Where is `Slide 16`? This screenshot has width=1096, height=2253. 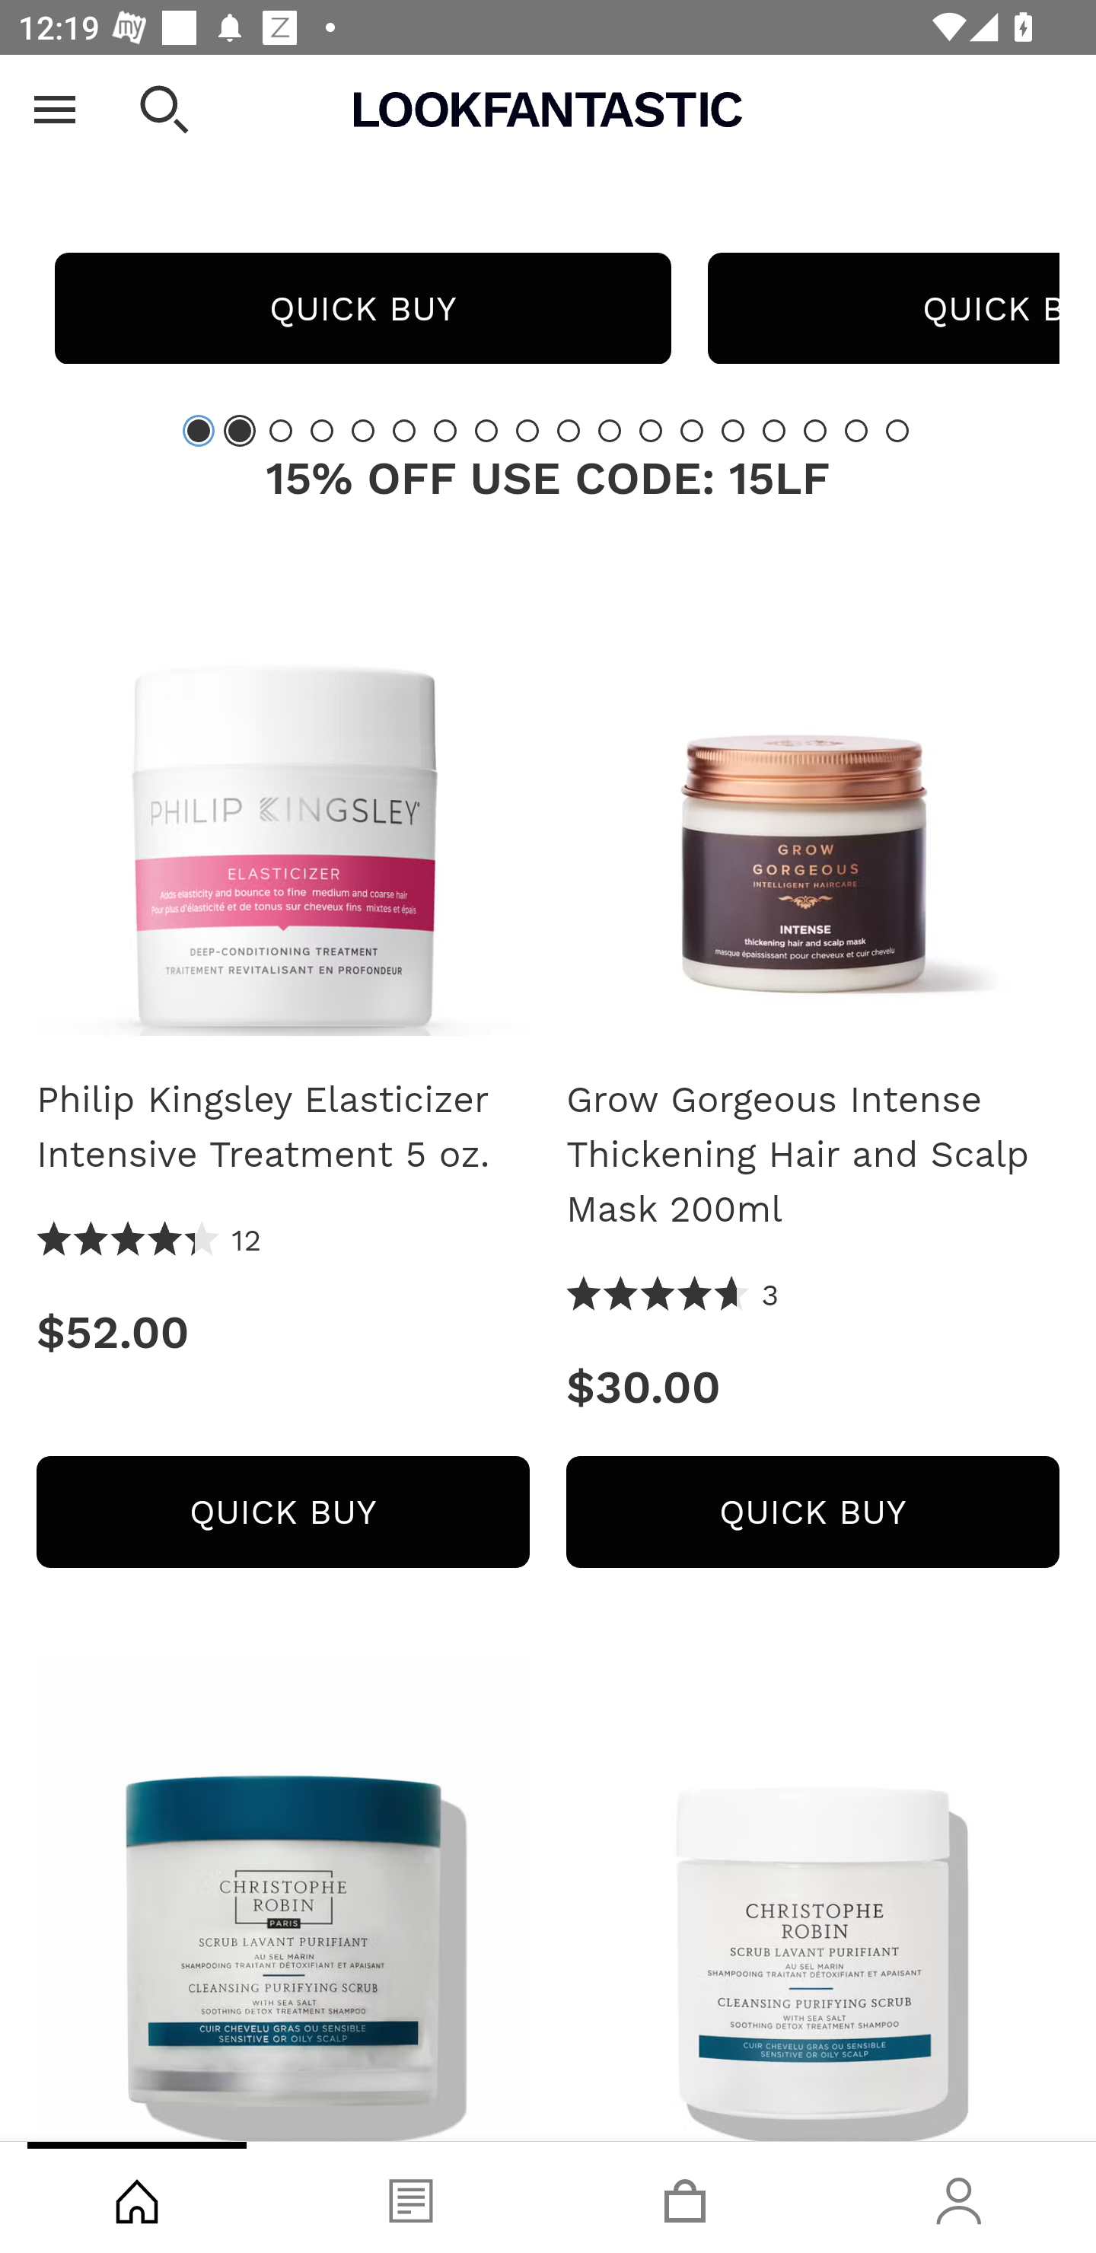 Slide 16 is located at coordinates (814, 430).